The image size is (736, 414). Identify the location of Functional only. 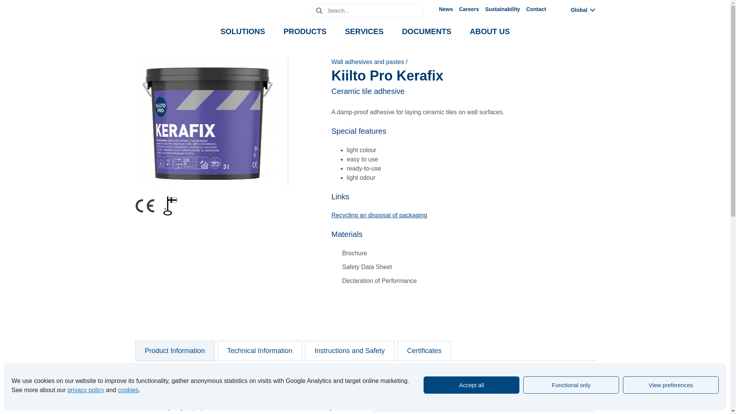
(571, 385).